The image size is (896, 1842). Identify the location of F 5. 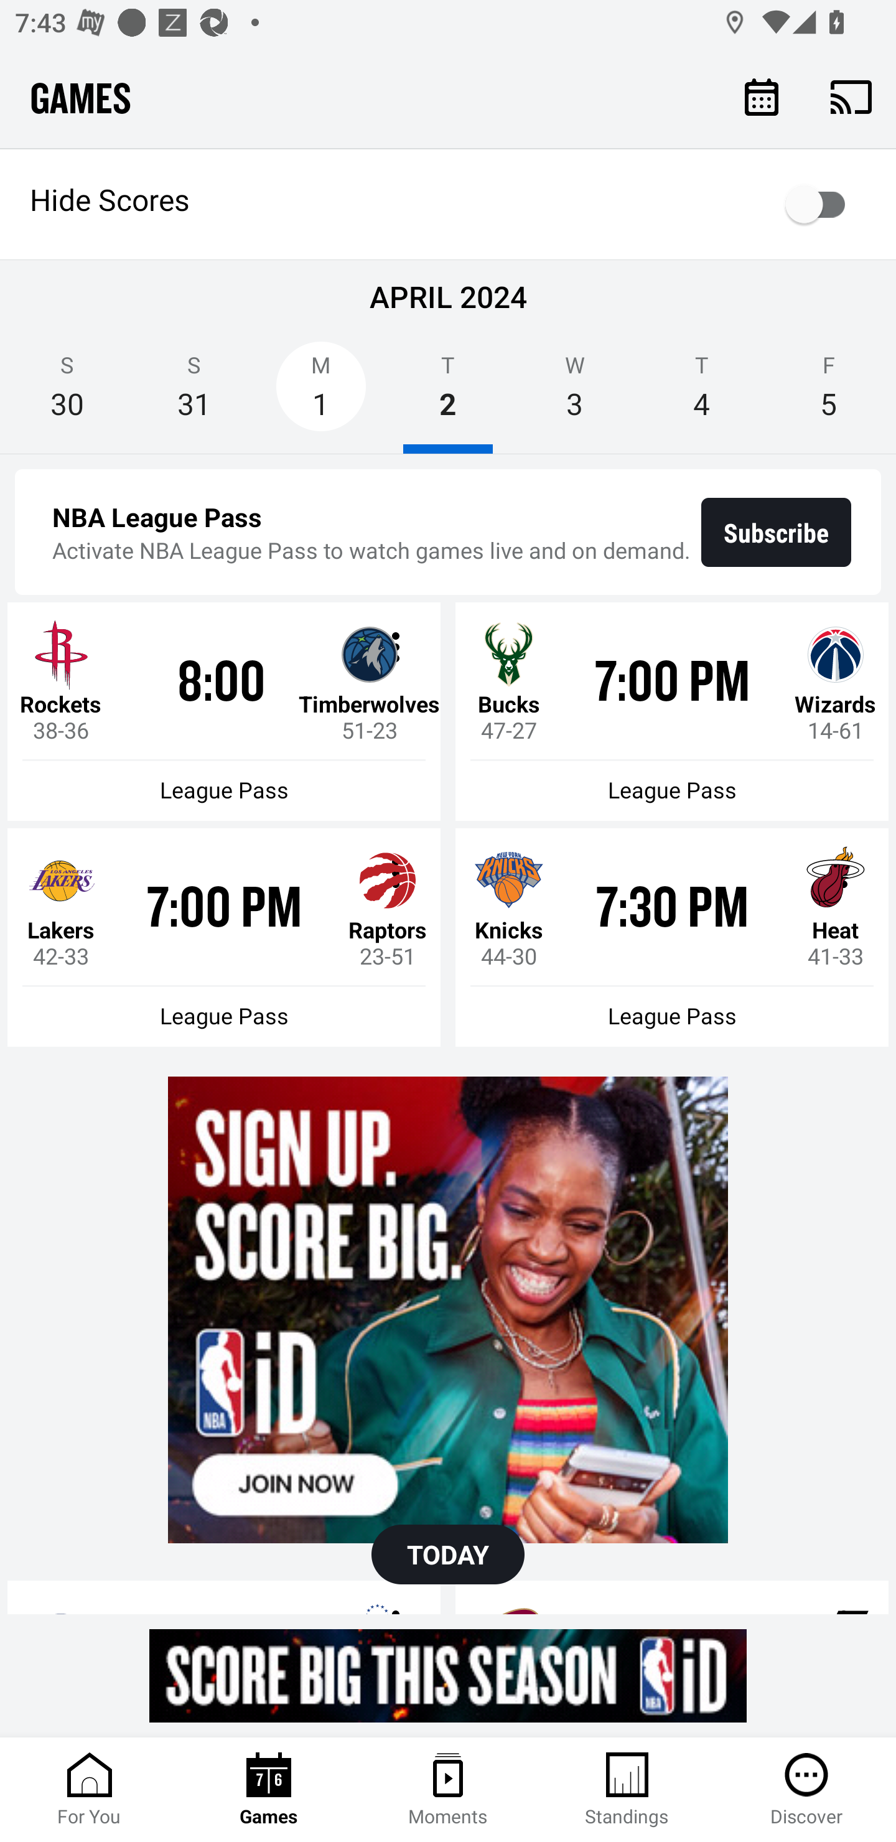
(829, 393).